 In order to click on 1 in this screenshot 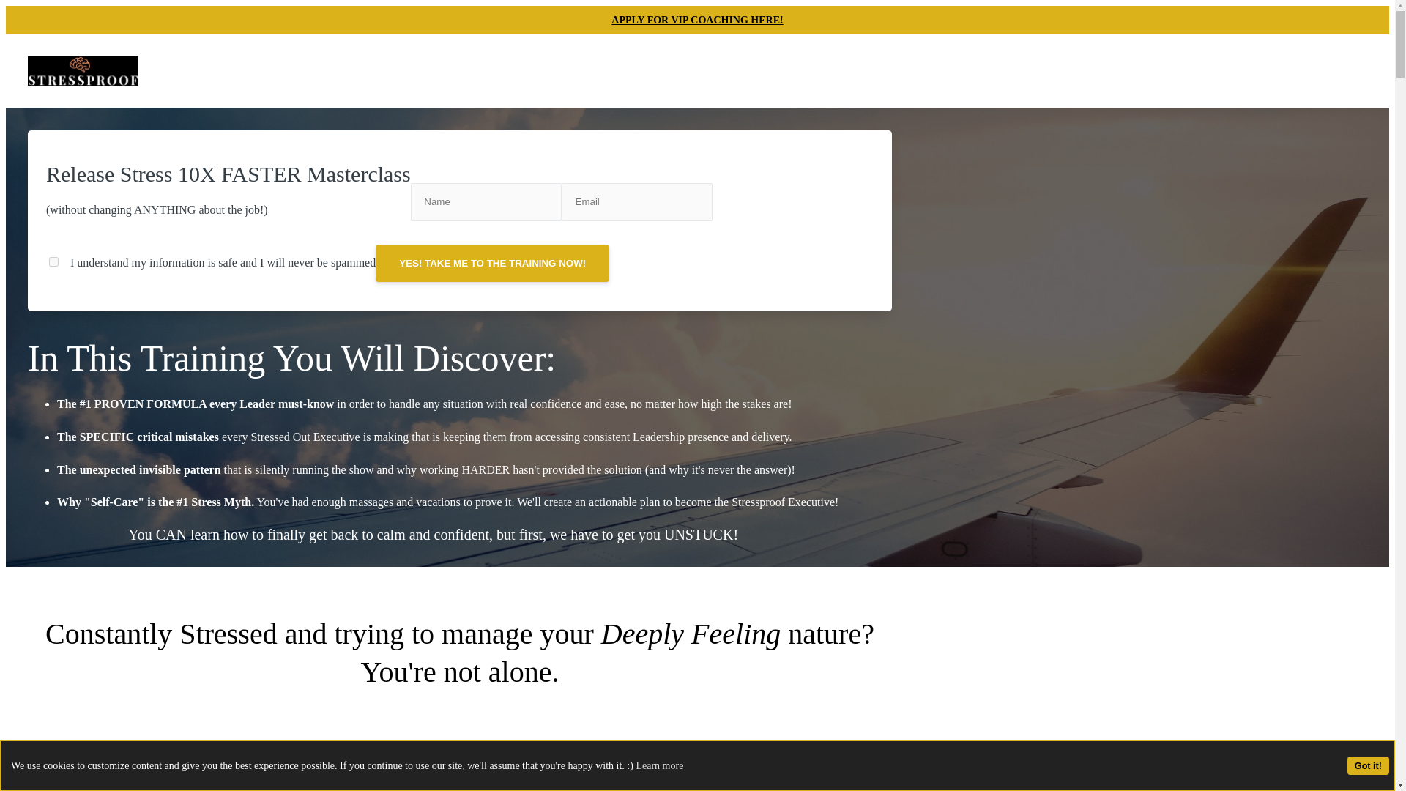, I will do `click(54, 261)`.